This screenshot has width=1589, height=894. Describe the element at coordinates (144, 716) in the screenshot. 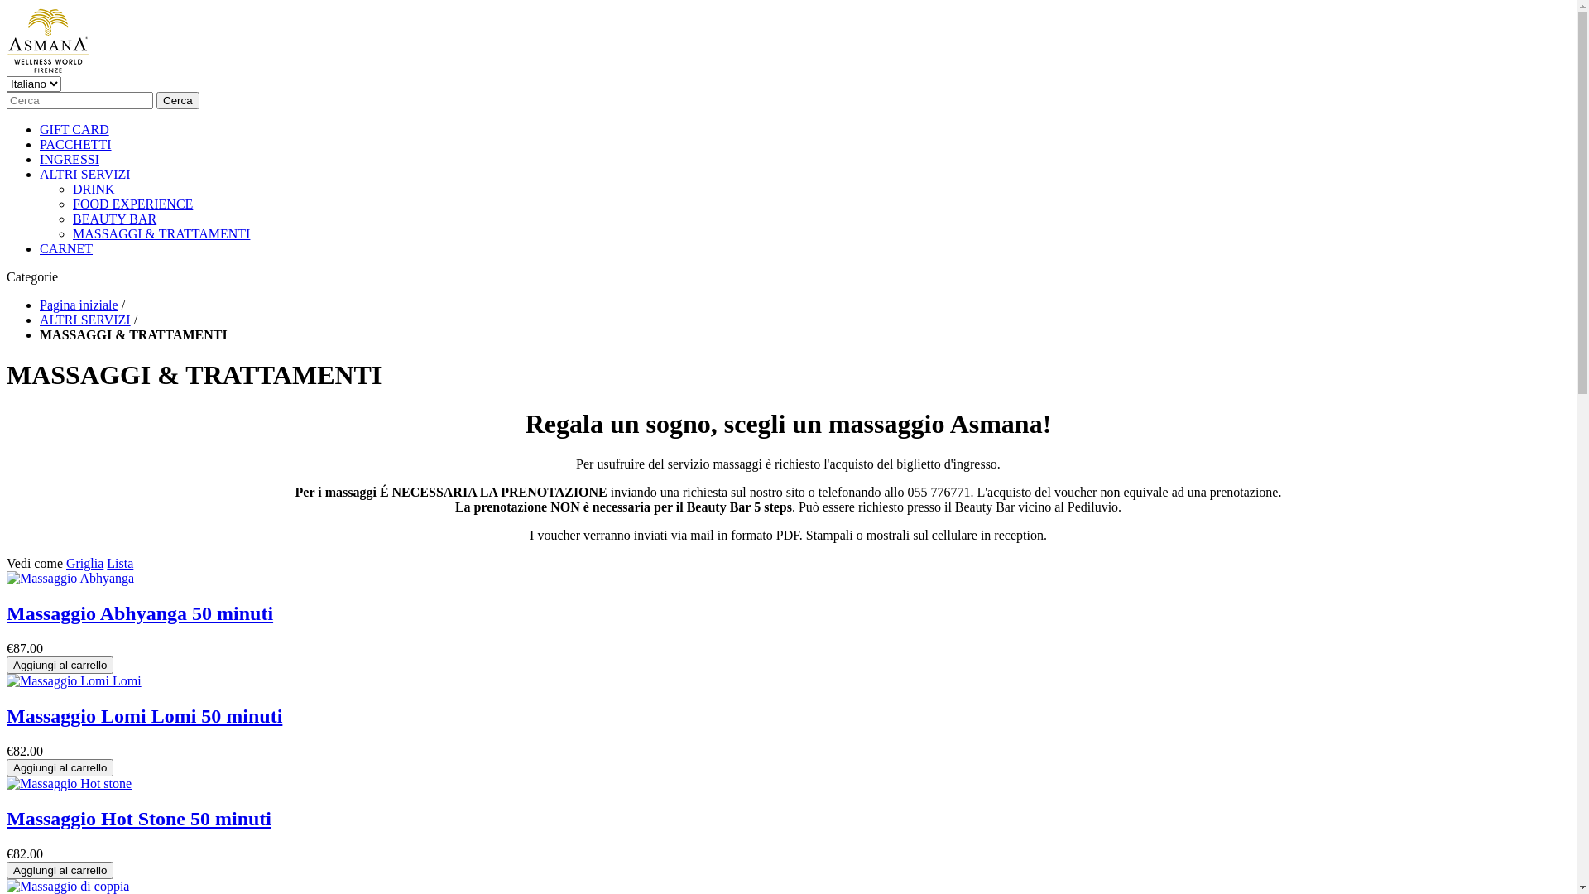

I see `Massaggio Lomi Lomi 50 minuti` at that location.